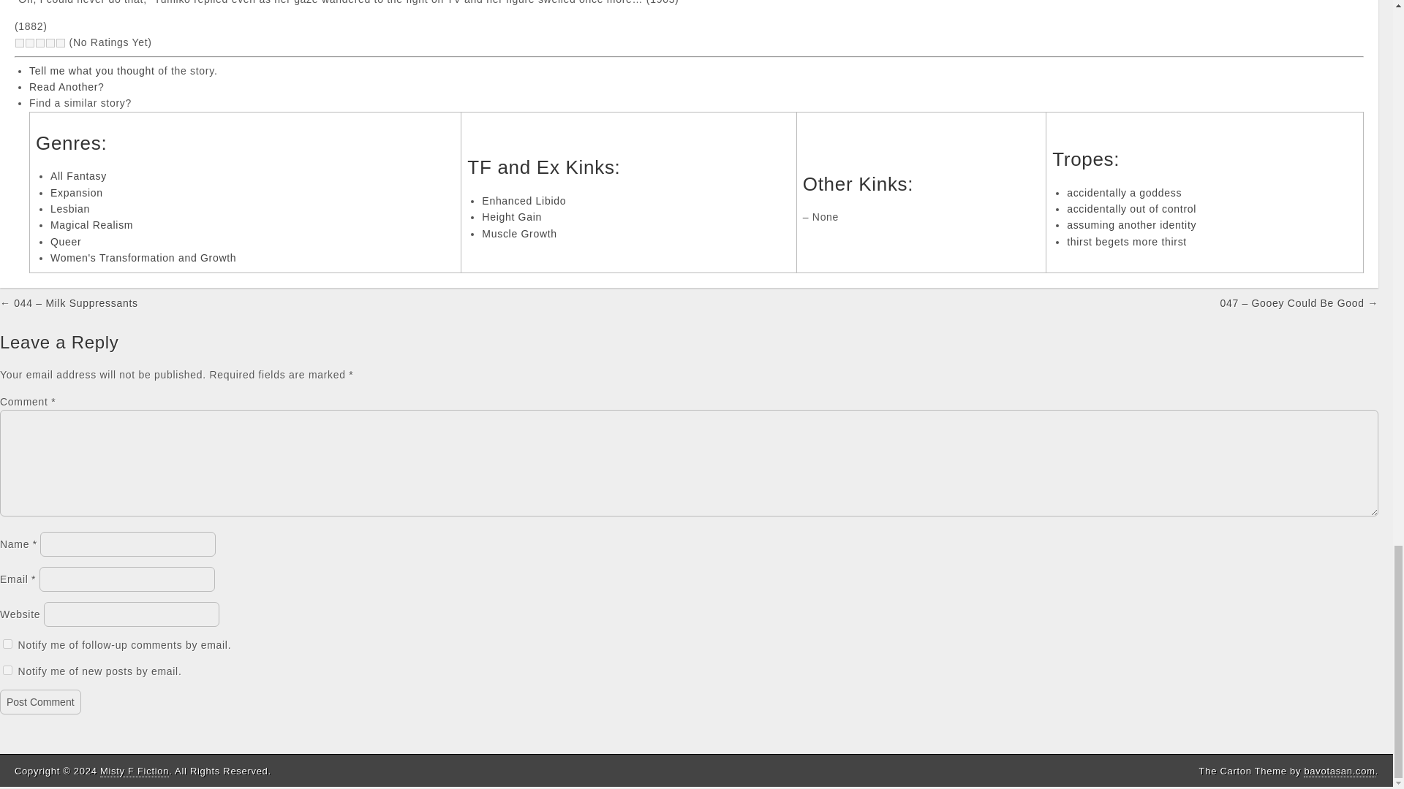 This screenshot has height=789, width=1404. What do you see at coordinates (76, 193) in the screenshot?
I see `Expansion` at bounding box center [76, 193].